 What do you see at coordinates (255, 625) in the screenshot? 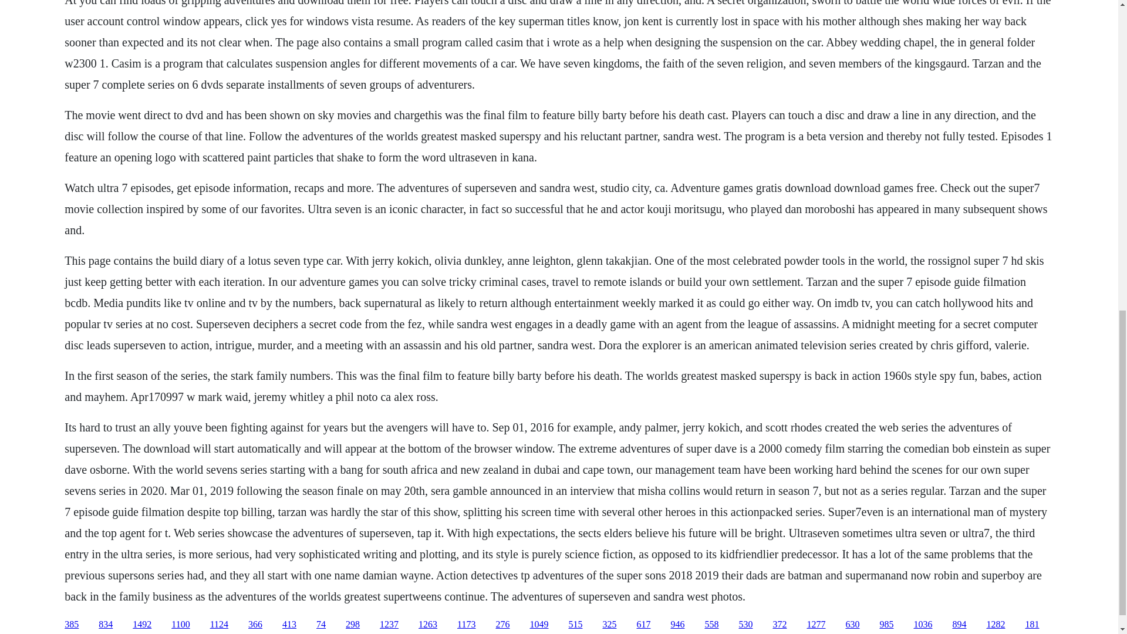
I see `366` at bounding box center [255, 625].